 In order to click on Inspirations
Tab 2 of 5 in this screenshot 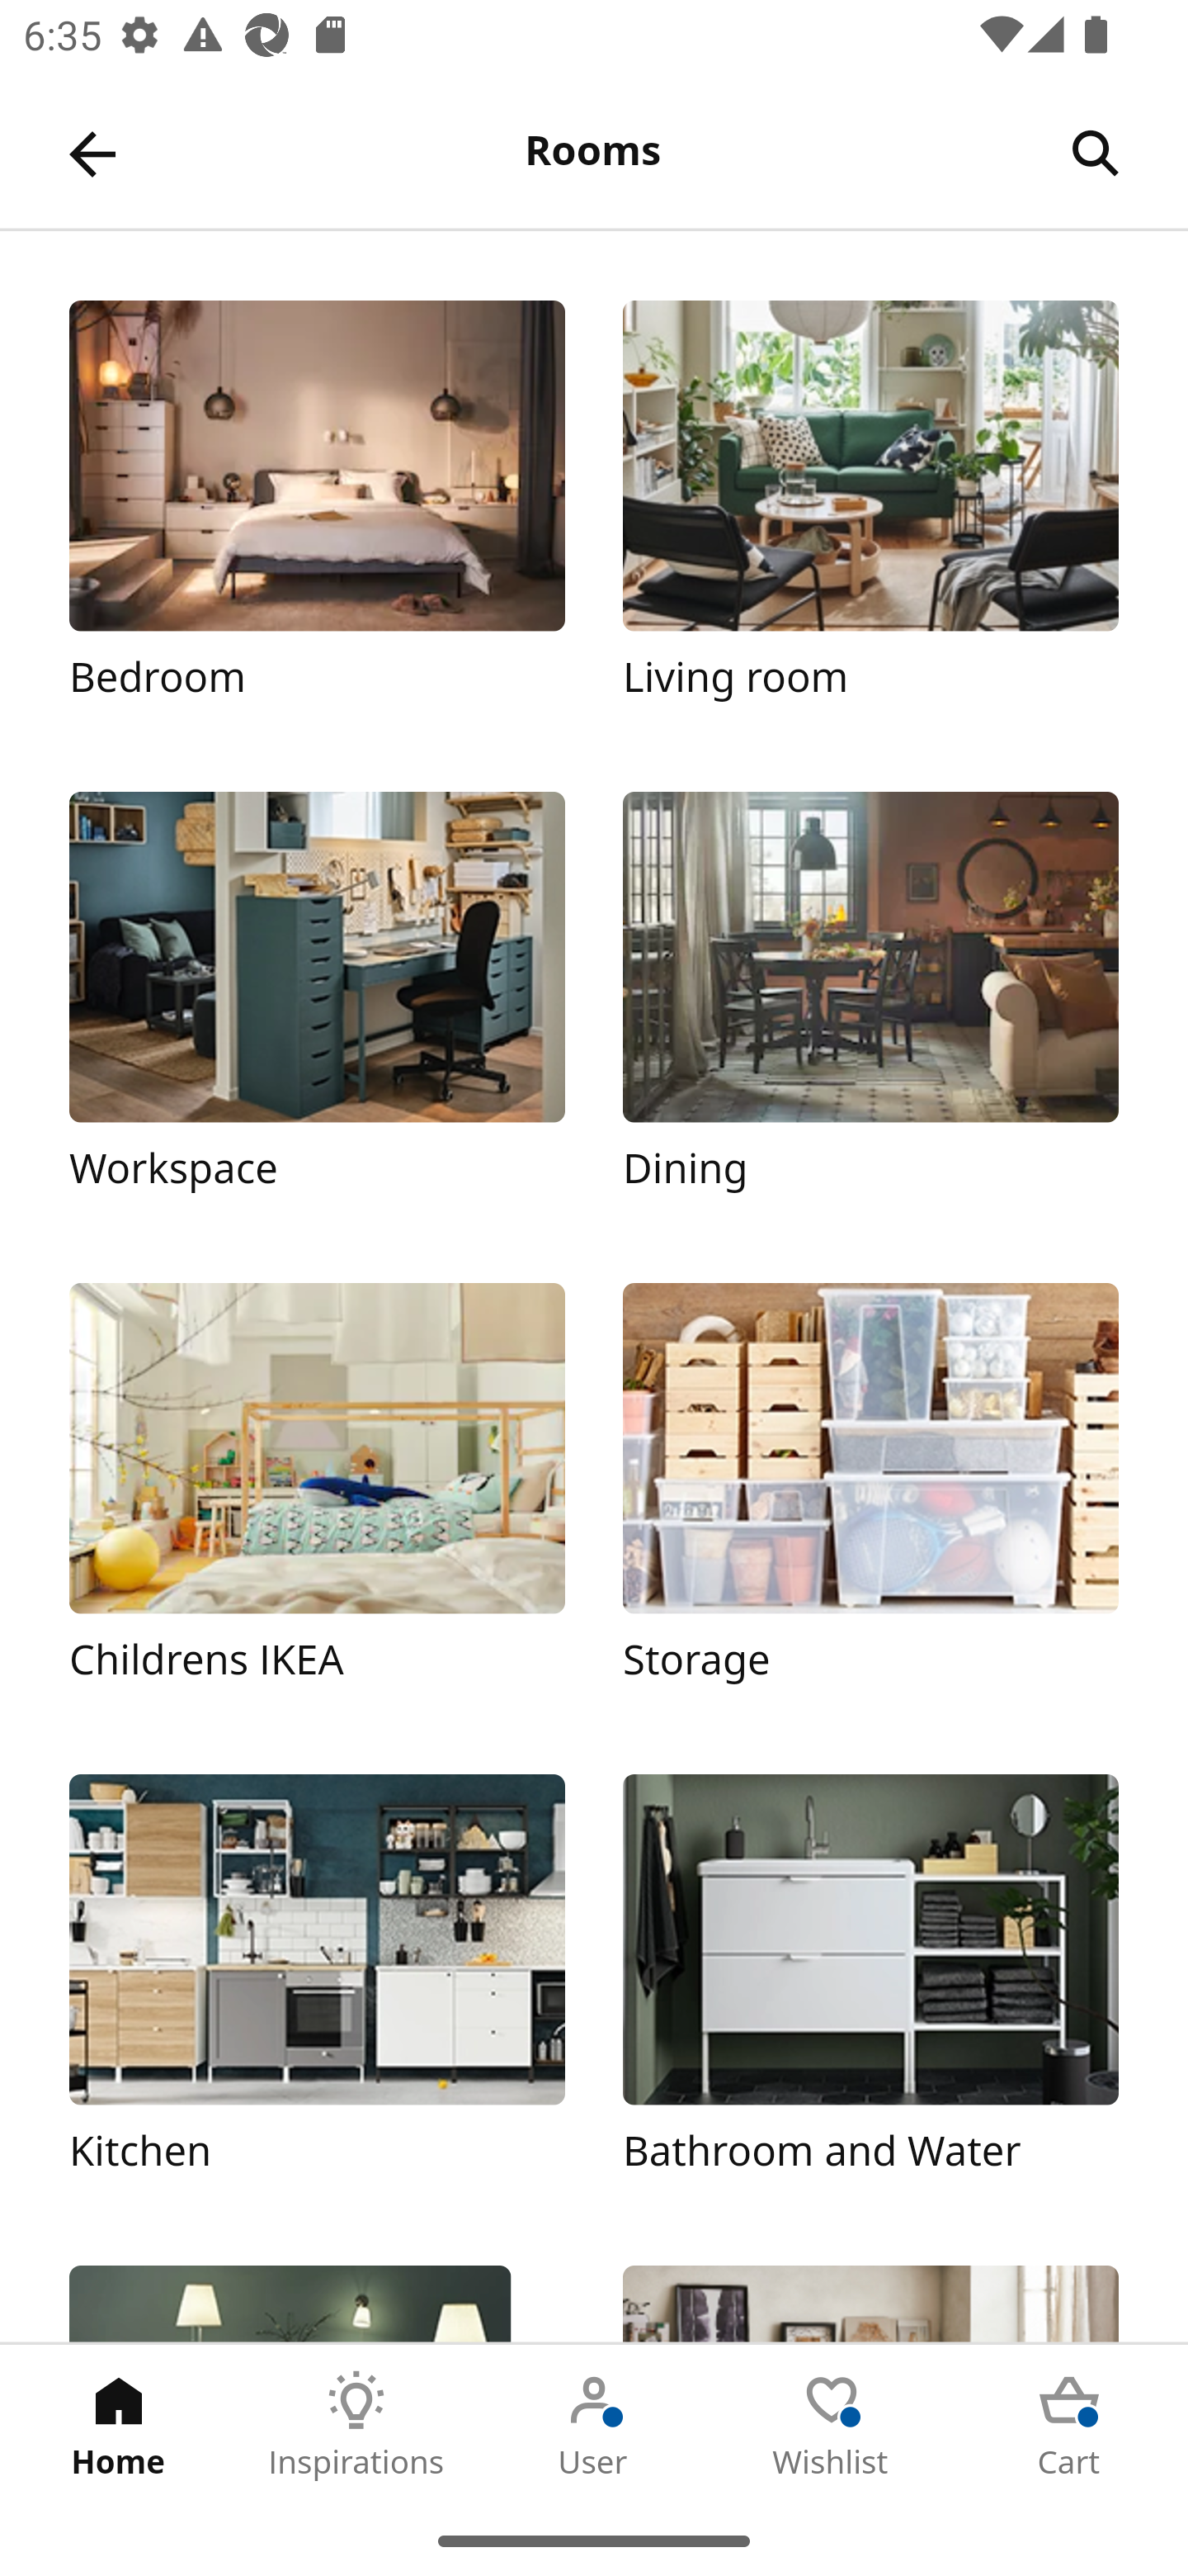, I will do `click(356, 2425)`.